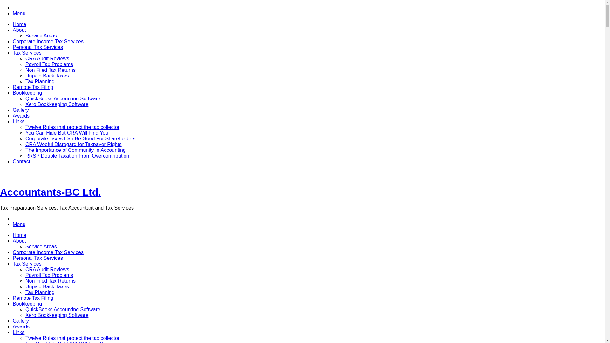 The width and height of the screenshot is (610, 343). What do you see at coordinates (33, 298) in the screenshot?
I see `Remote Tax Filing` at bounding box center [33, 298].